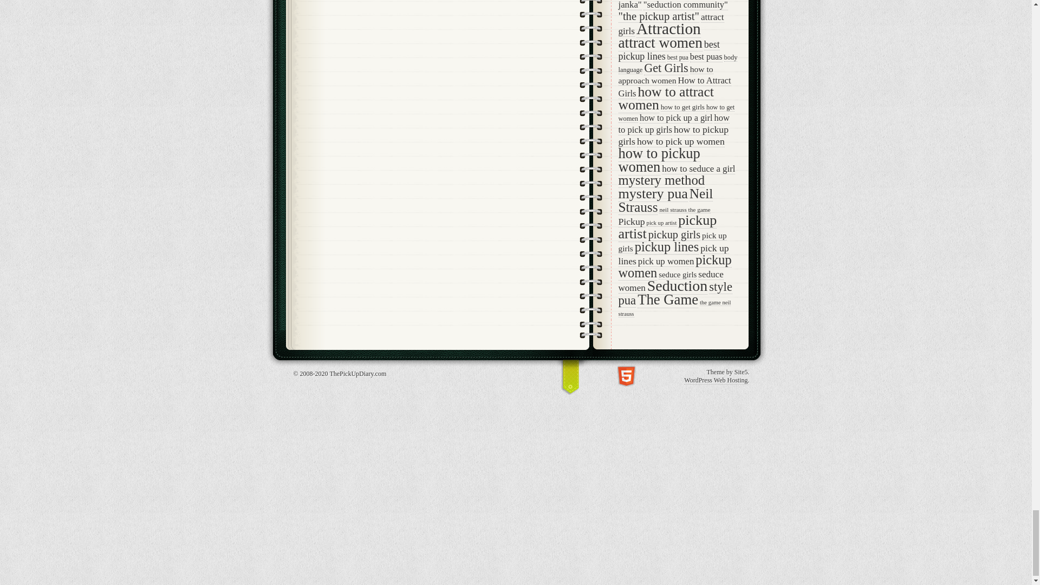 This screenshot has width=1040, height=585. What do you see at coordinates (626, 376) in the screenshot?
I see `HTML5 Inside` at bounding box center [626, 376].